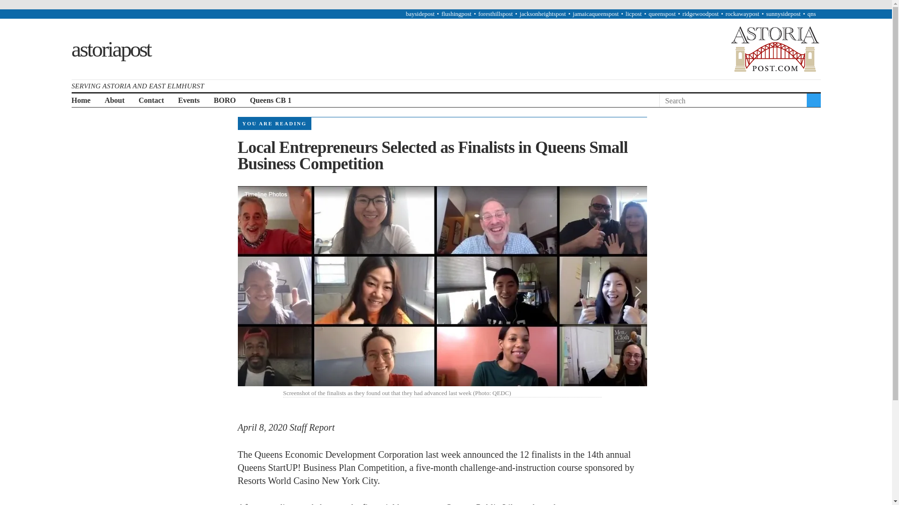  What do you see at coordinates (596, 13) in the screenshot?
I see `jamaicaqueenspost` at bounding box center [596, 13].